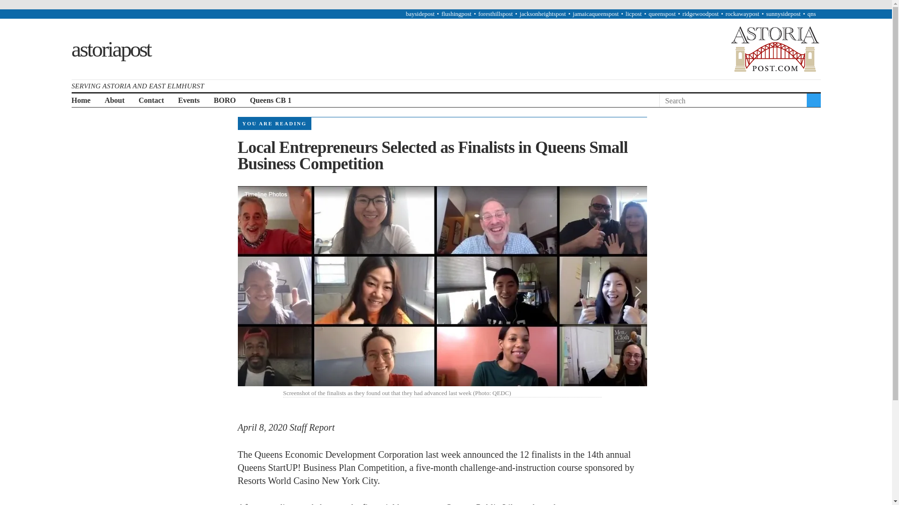  What do you see at coordinates (596, 13) in the screenshot?
I see `jamaicaqueenspost` at bounding box center [596, 13].